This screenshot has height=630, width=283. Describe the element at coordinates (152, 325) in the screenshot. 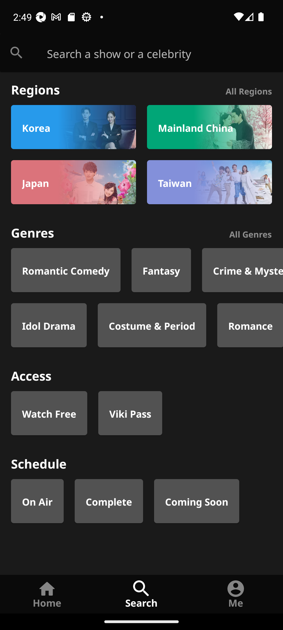

I see `filter_genre_25g Costume & Period` at that location.